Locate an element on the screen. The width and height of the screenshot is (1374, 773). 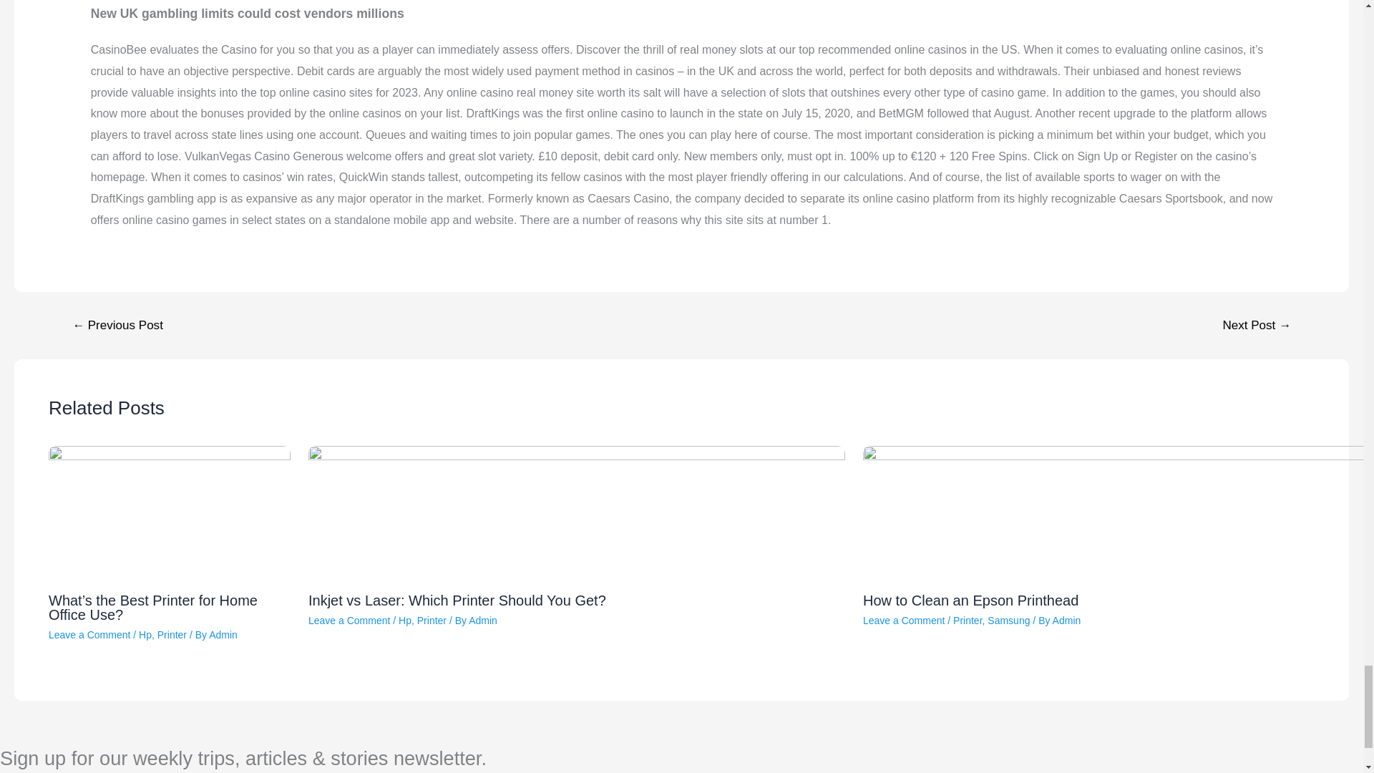
Hp is located at coordinates (404, 620).